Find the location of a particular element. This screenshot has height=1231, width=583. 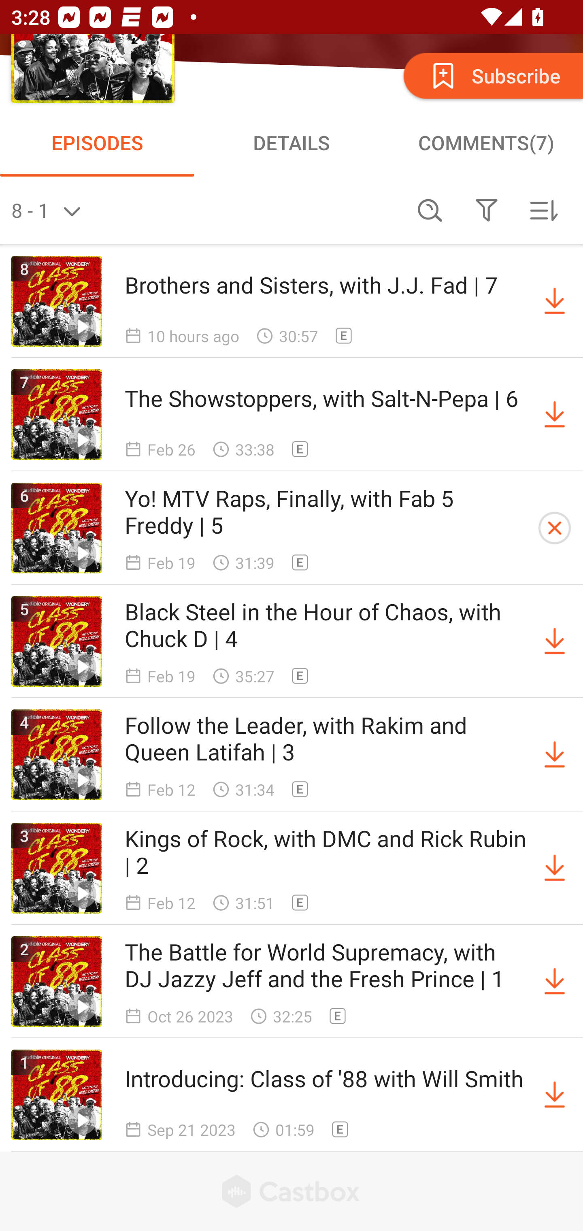

EPISODES is located at coordinates (97, 142).